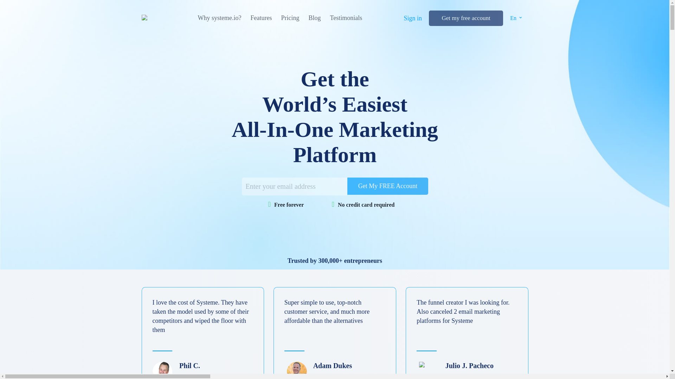 The image size is (675, 379). What do you see at coordinates (314, 18) in the screenshot?
I see `Blog` at bounding box center [314, 18].